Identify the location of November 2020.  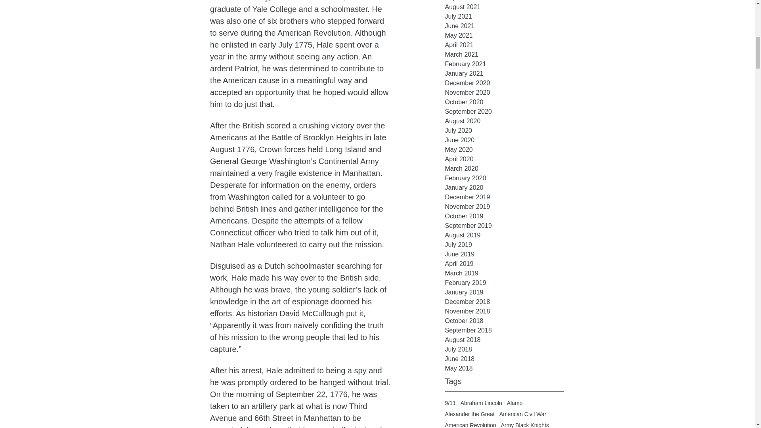
(504, 93).